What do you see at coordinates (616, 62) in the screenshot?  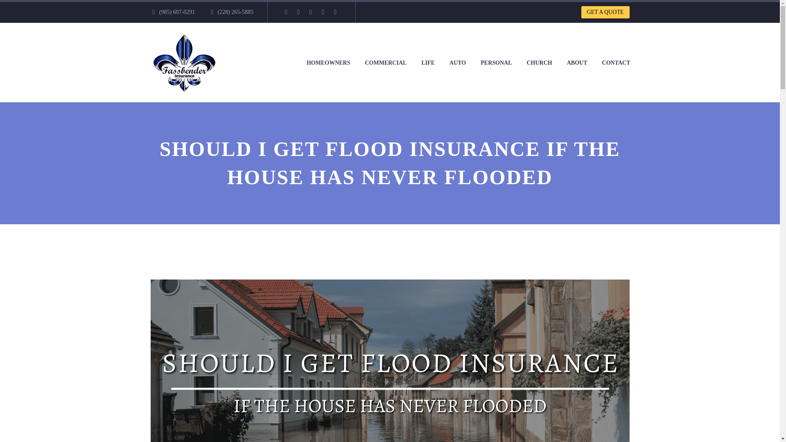 I see `CONTACT` at bounding box center [616, 62].